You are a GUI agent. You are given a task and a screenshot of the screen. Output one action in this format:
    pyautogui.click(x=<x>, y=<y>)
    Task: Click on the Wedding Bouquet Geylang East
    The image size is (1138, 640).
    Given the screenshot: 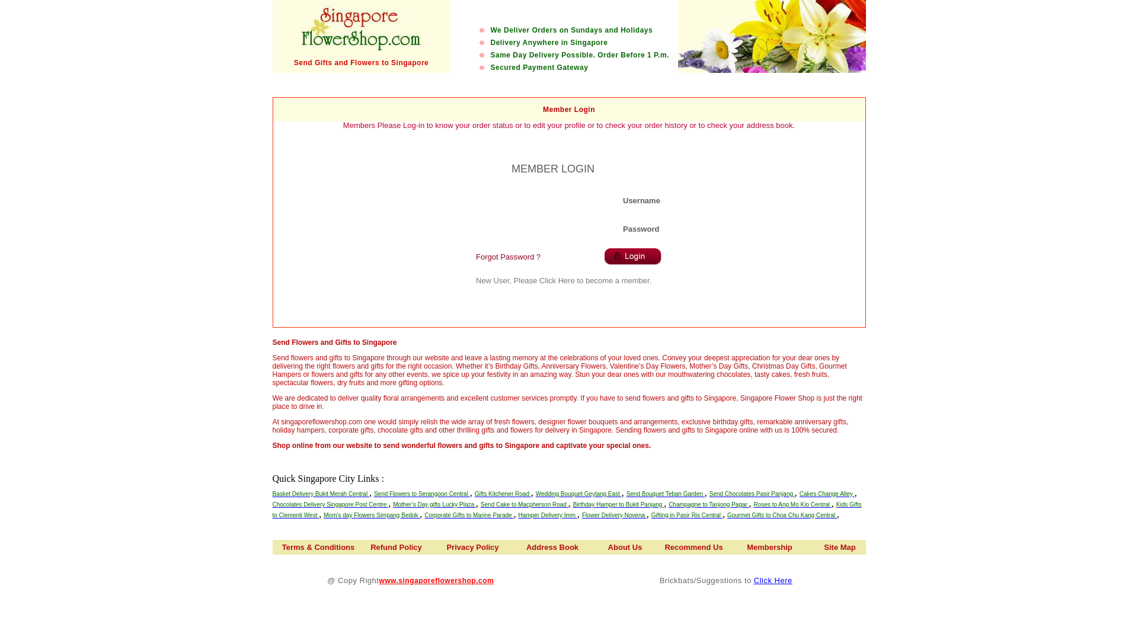 What is the action you would take?
    pyautogui.click(x=578, y=492)
    